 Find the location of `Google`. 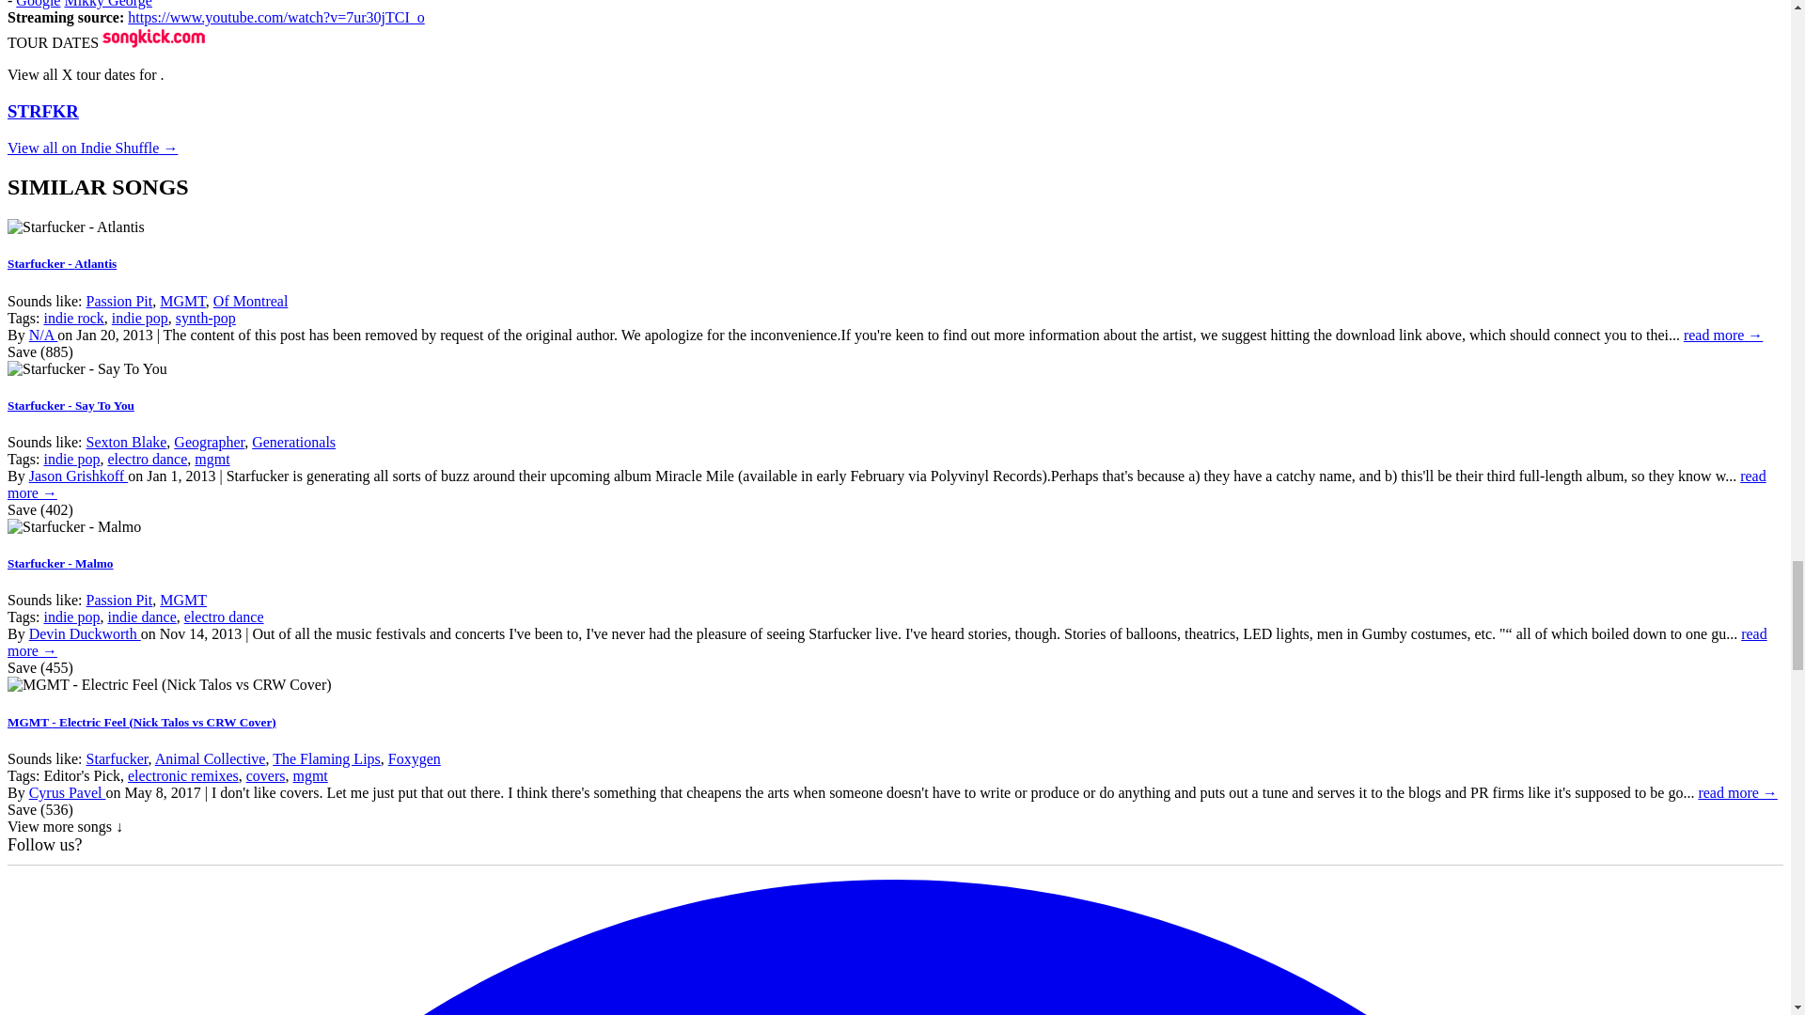

Google is located at coordinates (38, 4).